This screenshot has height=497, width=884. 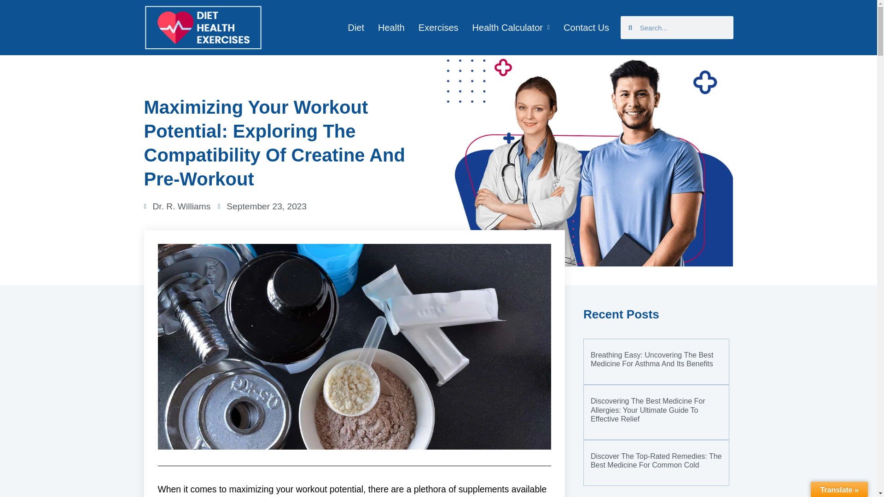 I want to click on Advertisement, so click(x=657, y=496).